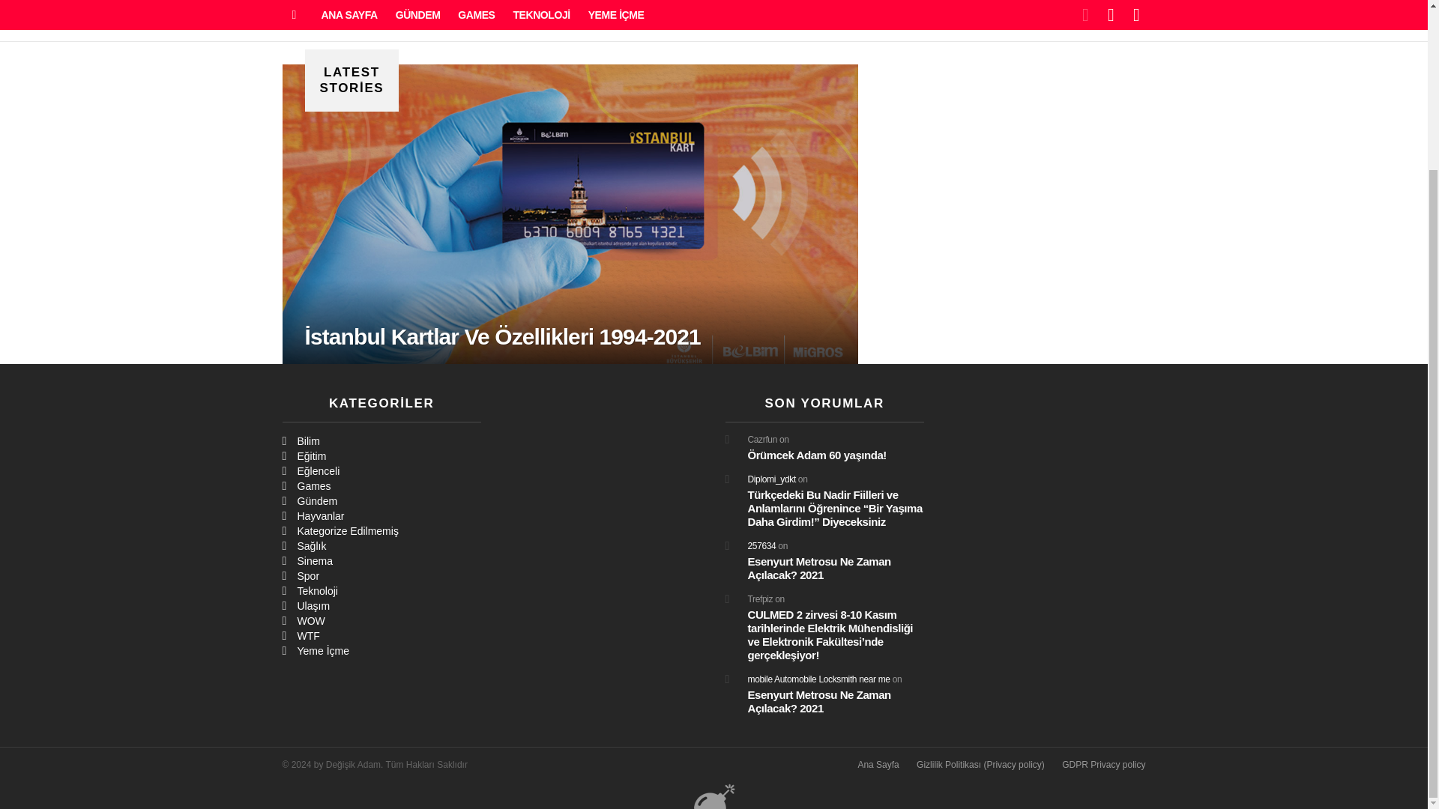 Image resolution: width=1439 pixels, height=809 pixels. I want to click on Sinema, so click(381, 560).